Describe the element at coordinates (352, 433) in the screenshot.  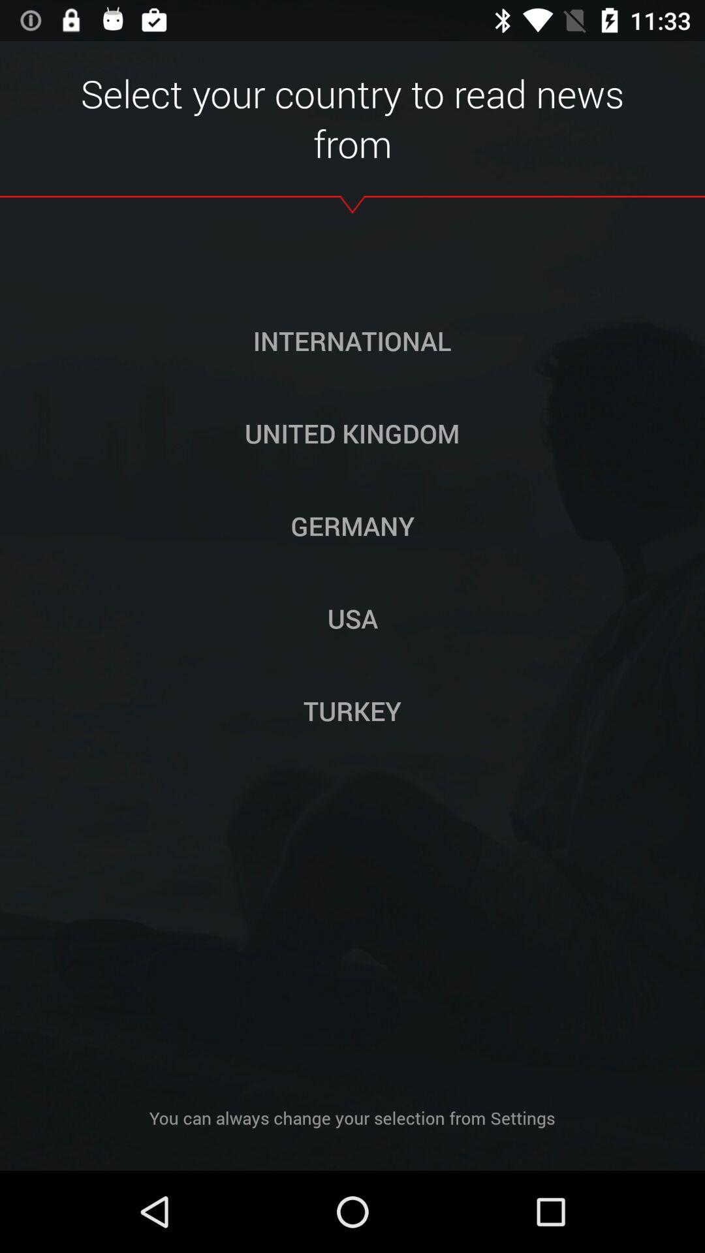
I see `select the united kingdom item` at that location.